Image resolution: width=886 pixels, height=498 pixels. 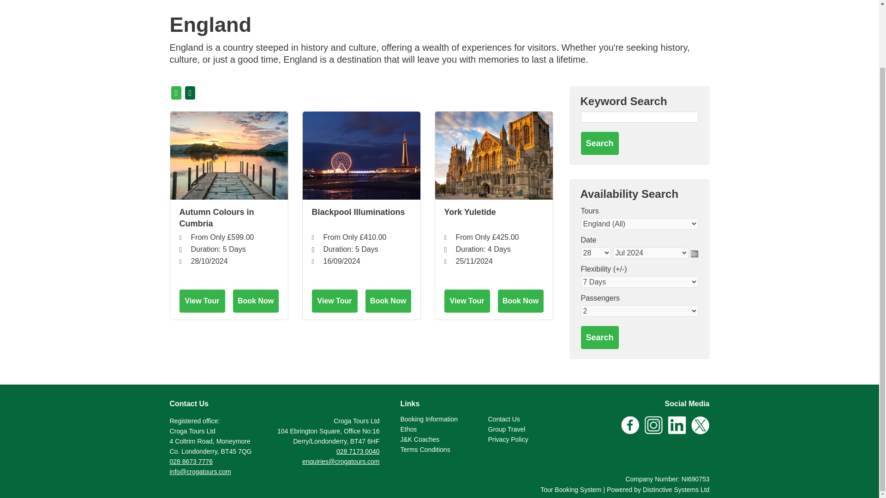 What do you see at coordinates (493, 155) in the screenshot?
I see `York Yuletide` at bounding box center [493, 155].